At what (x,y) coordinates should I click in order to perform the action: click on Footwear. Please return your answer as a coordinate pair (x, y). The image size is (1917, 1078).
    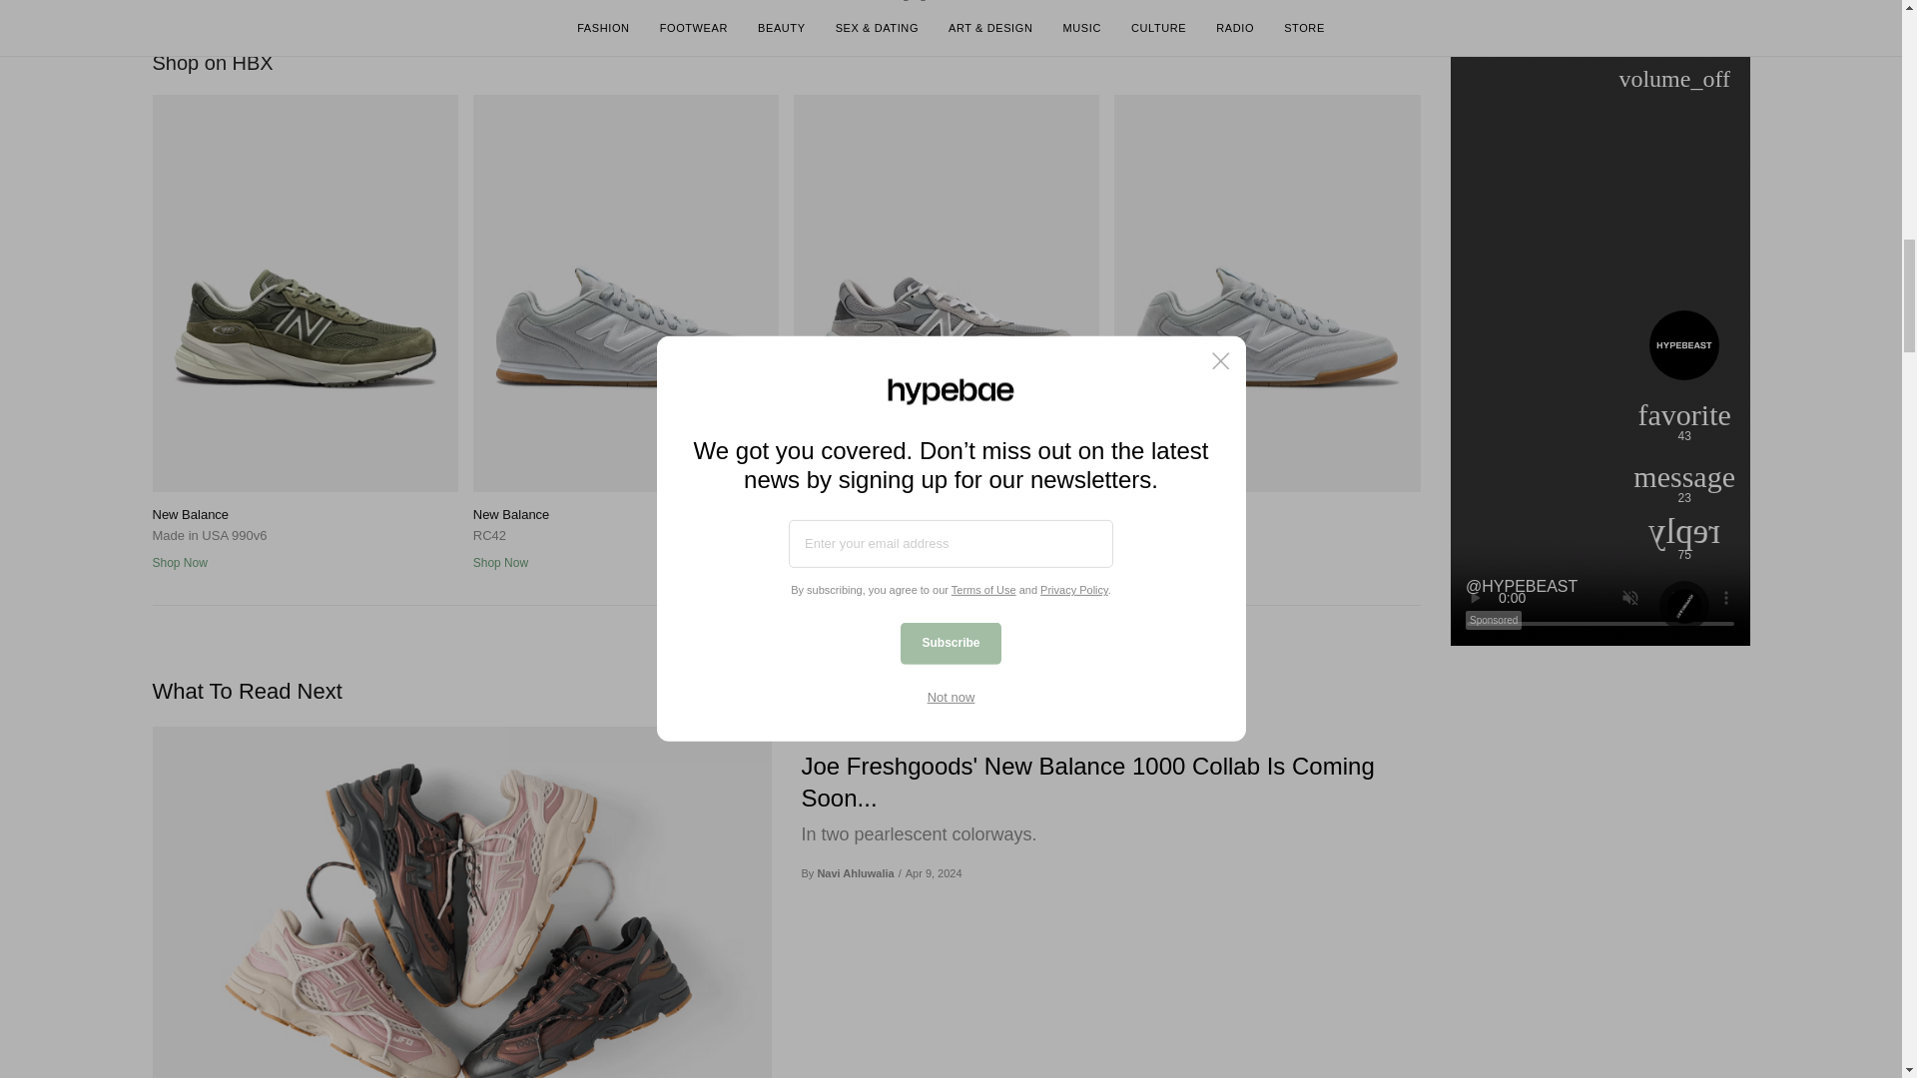
    Looking at the image, I should click on (835, 733).